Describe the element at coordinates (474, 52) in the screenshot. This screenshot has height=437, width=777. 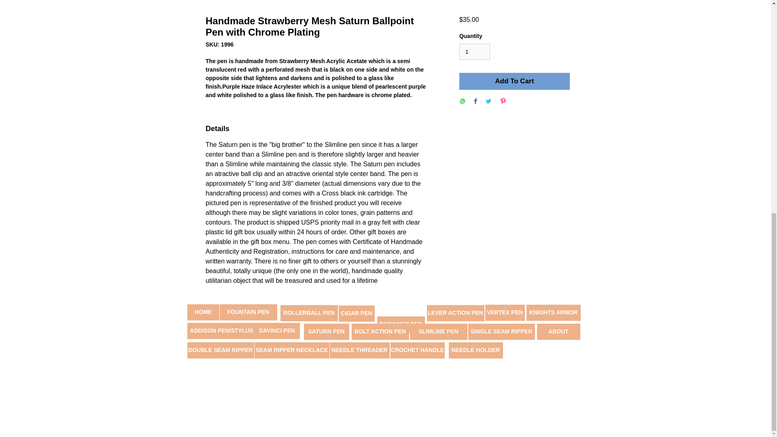
I see `1` at that location.